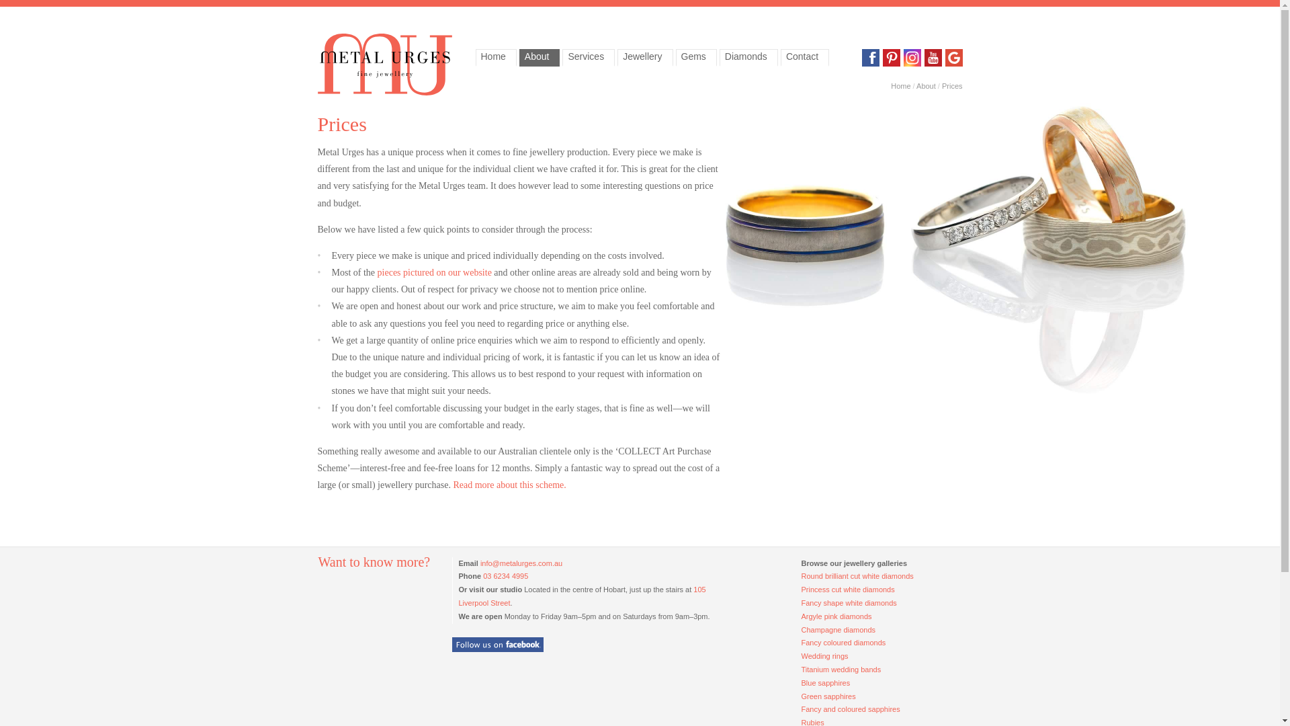  Describe the element at coordinates (848, 589) in the screenshot. I see `Princess cut white diamonds` at that location.